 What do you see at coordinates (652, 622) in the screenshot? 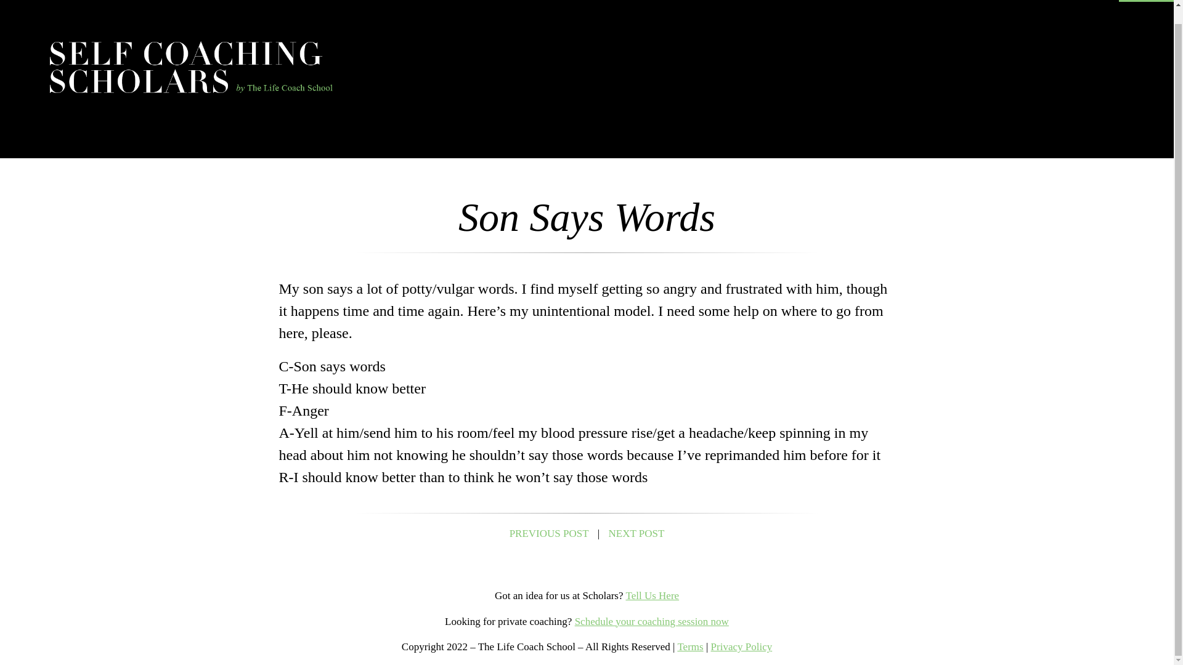
I see `Schedule your coaching session now` at bounding box center [652, 622].